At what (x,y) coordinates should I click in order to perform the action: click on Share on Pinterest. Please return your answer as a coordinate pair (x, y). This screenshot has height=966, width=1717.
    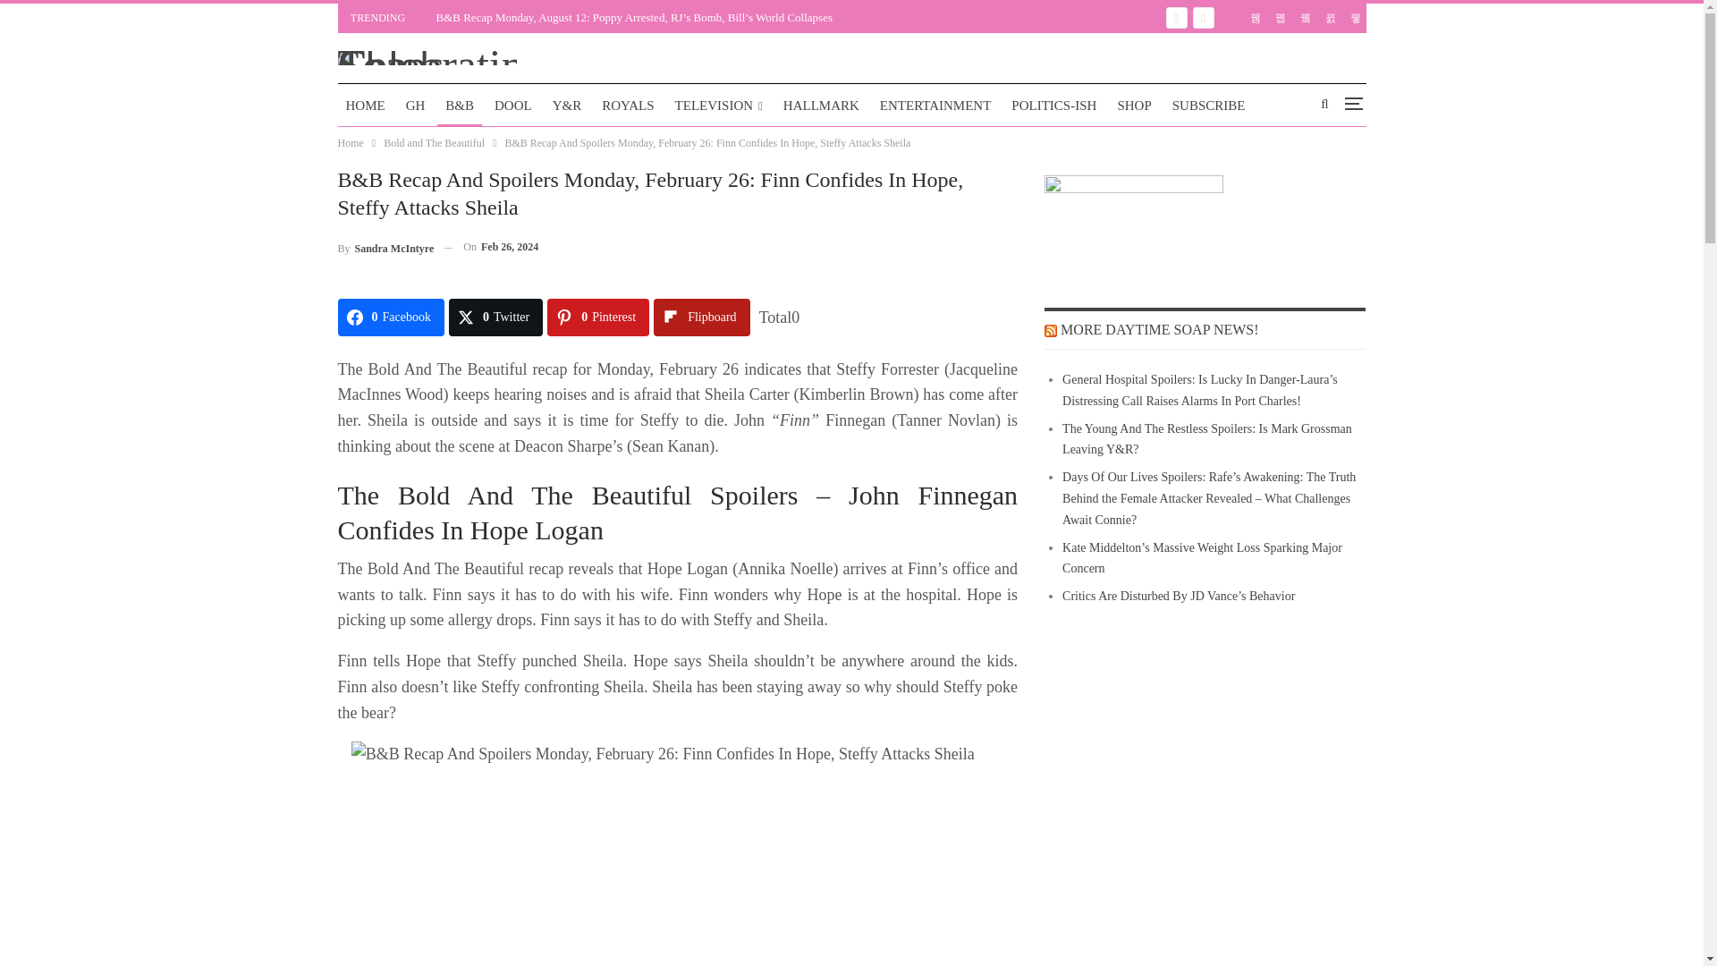
    Looking at the image, I should click on (597, 317).